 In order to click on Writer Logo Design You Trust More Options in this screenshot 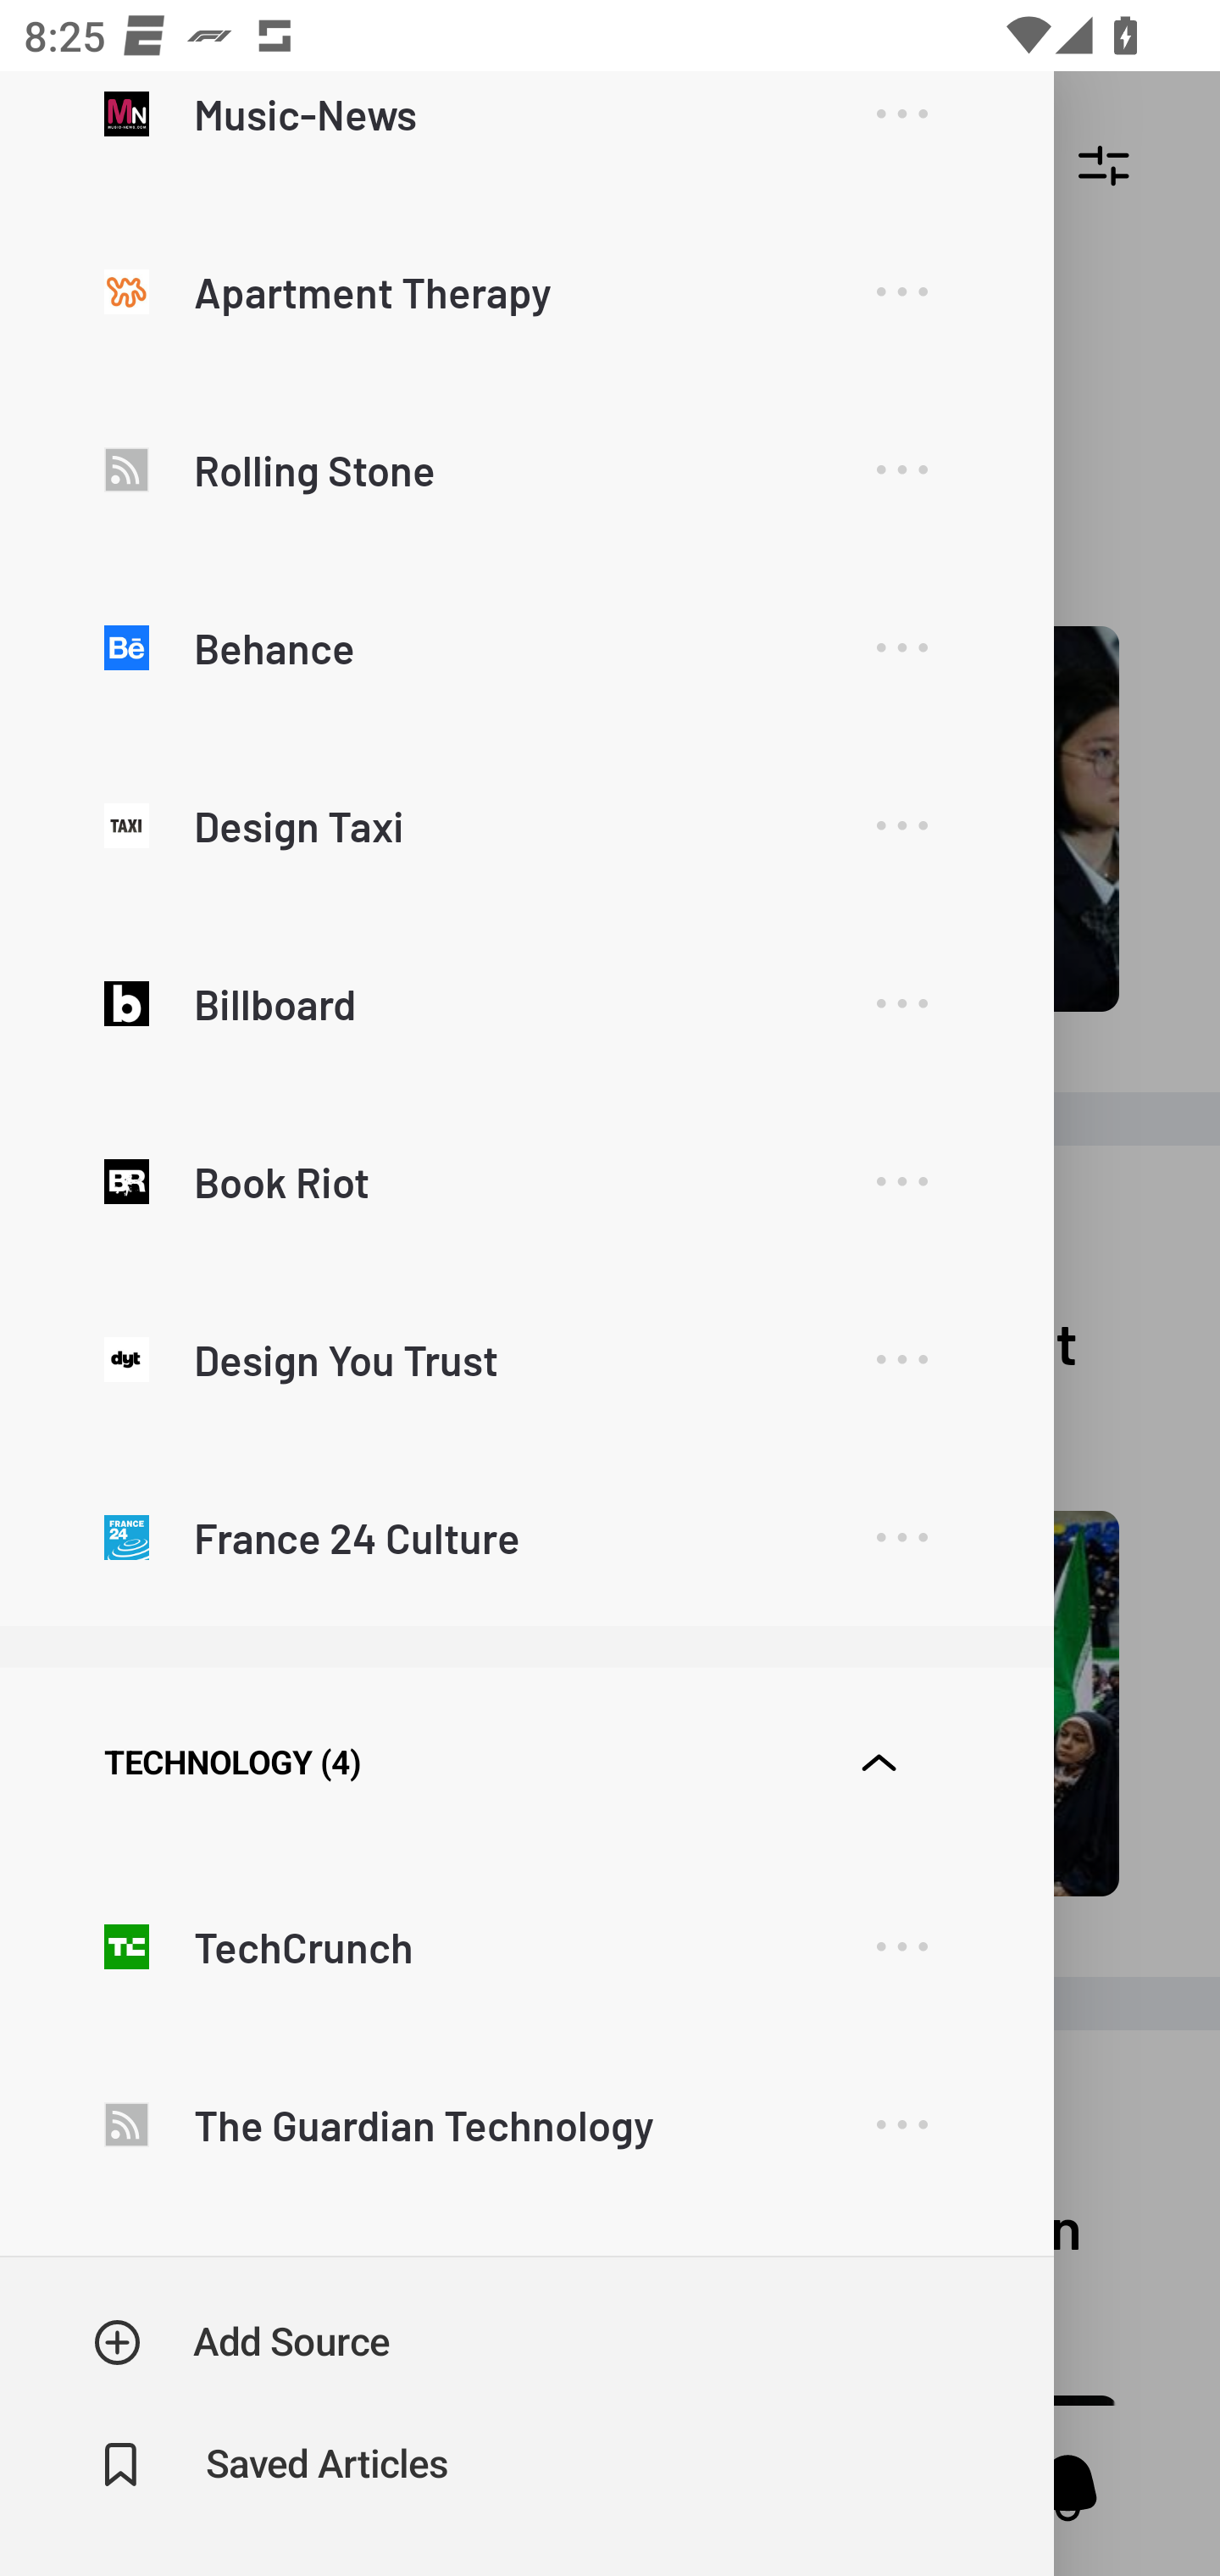, I will do `click(526, 1358)`.